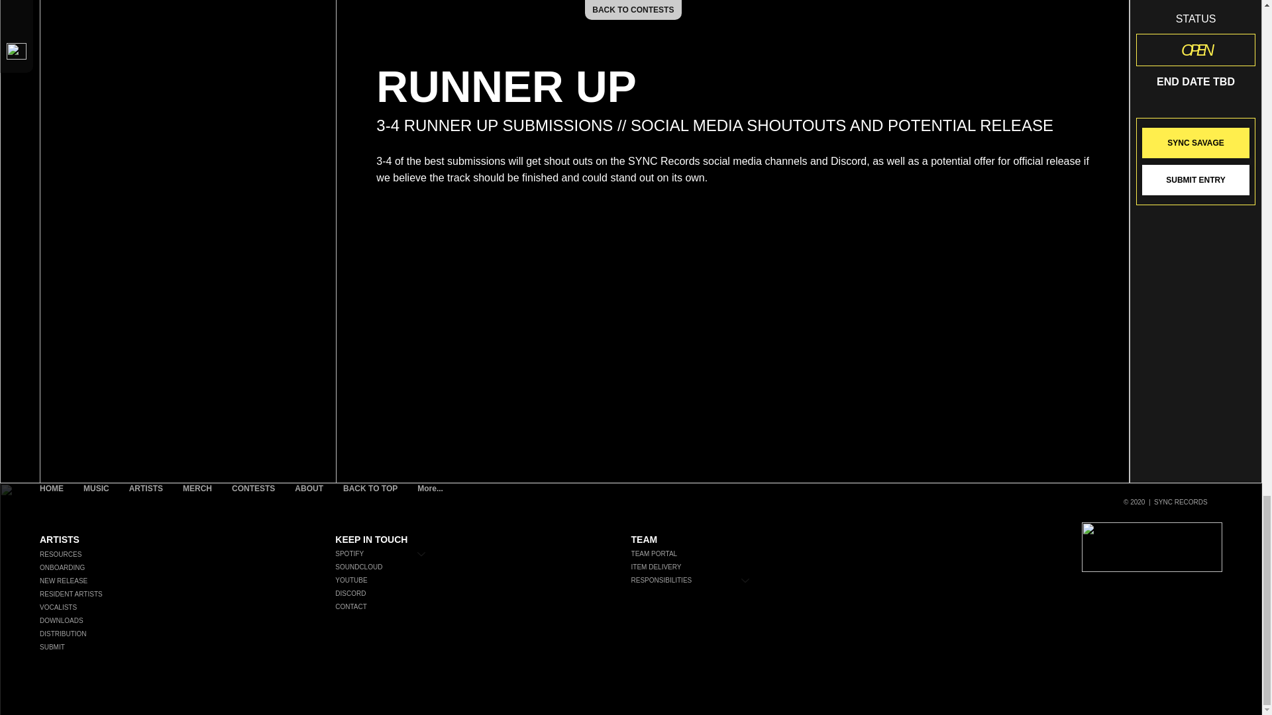 The height and width of the screenshot is (715, 1272). Describe the element at coordinates (185, 595) in the screenshot. I see `RESIDENT ARTISTS` at that location.